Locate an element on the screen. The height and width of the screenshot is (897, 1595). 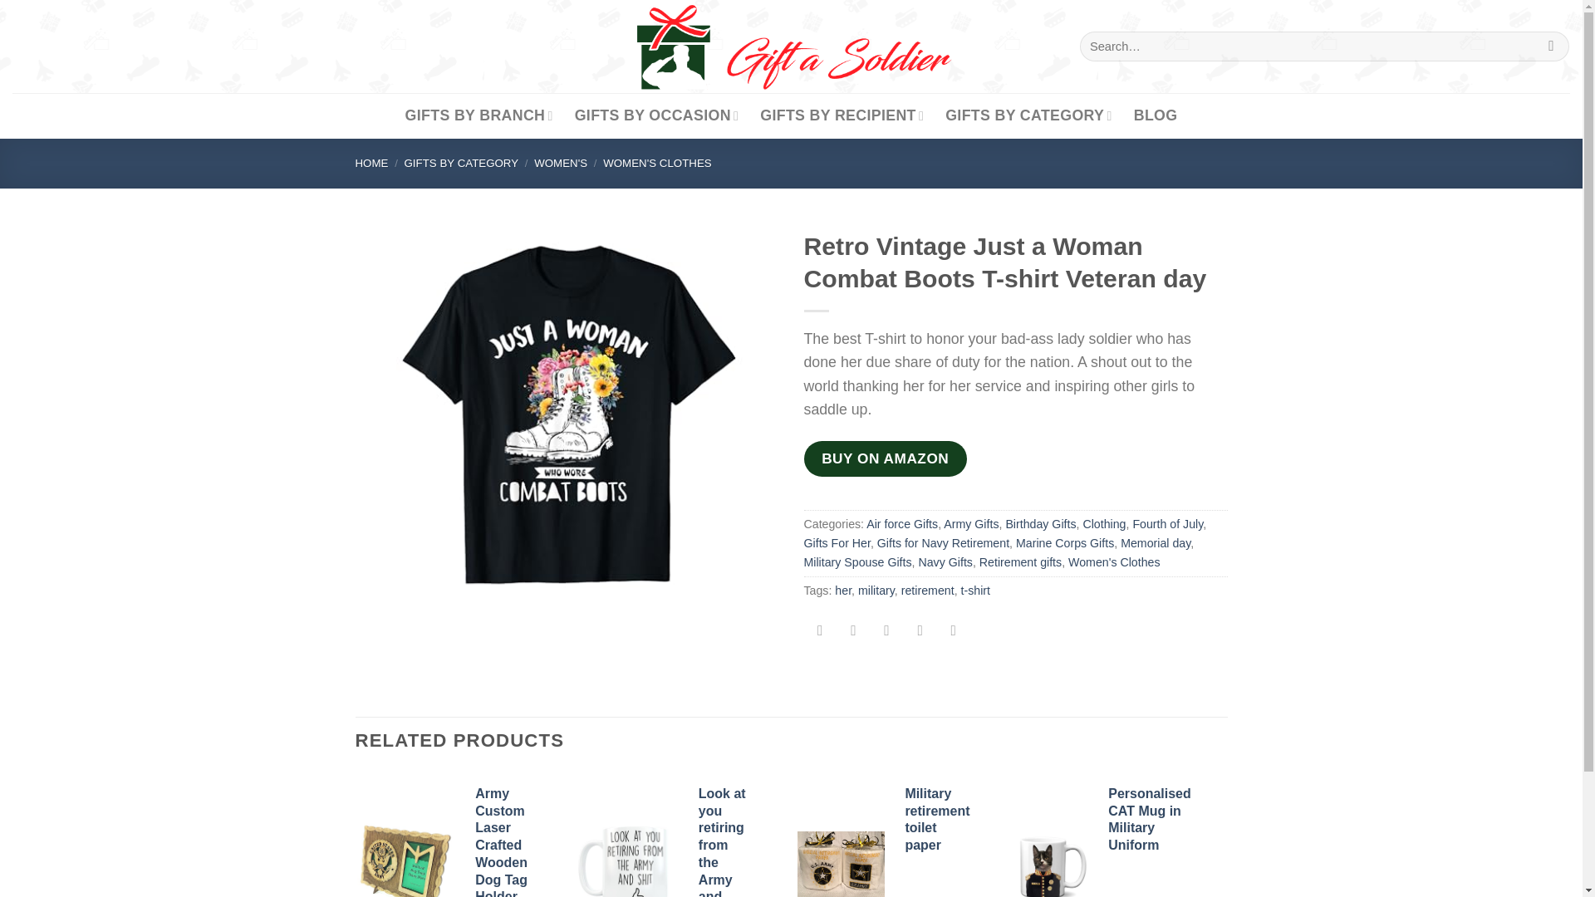
Army Custom Laser Crafted Wooden Dog Tag Holder Plaque is located at coordinates (404, 859).